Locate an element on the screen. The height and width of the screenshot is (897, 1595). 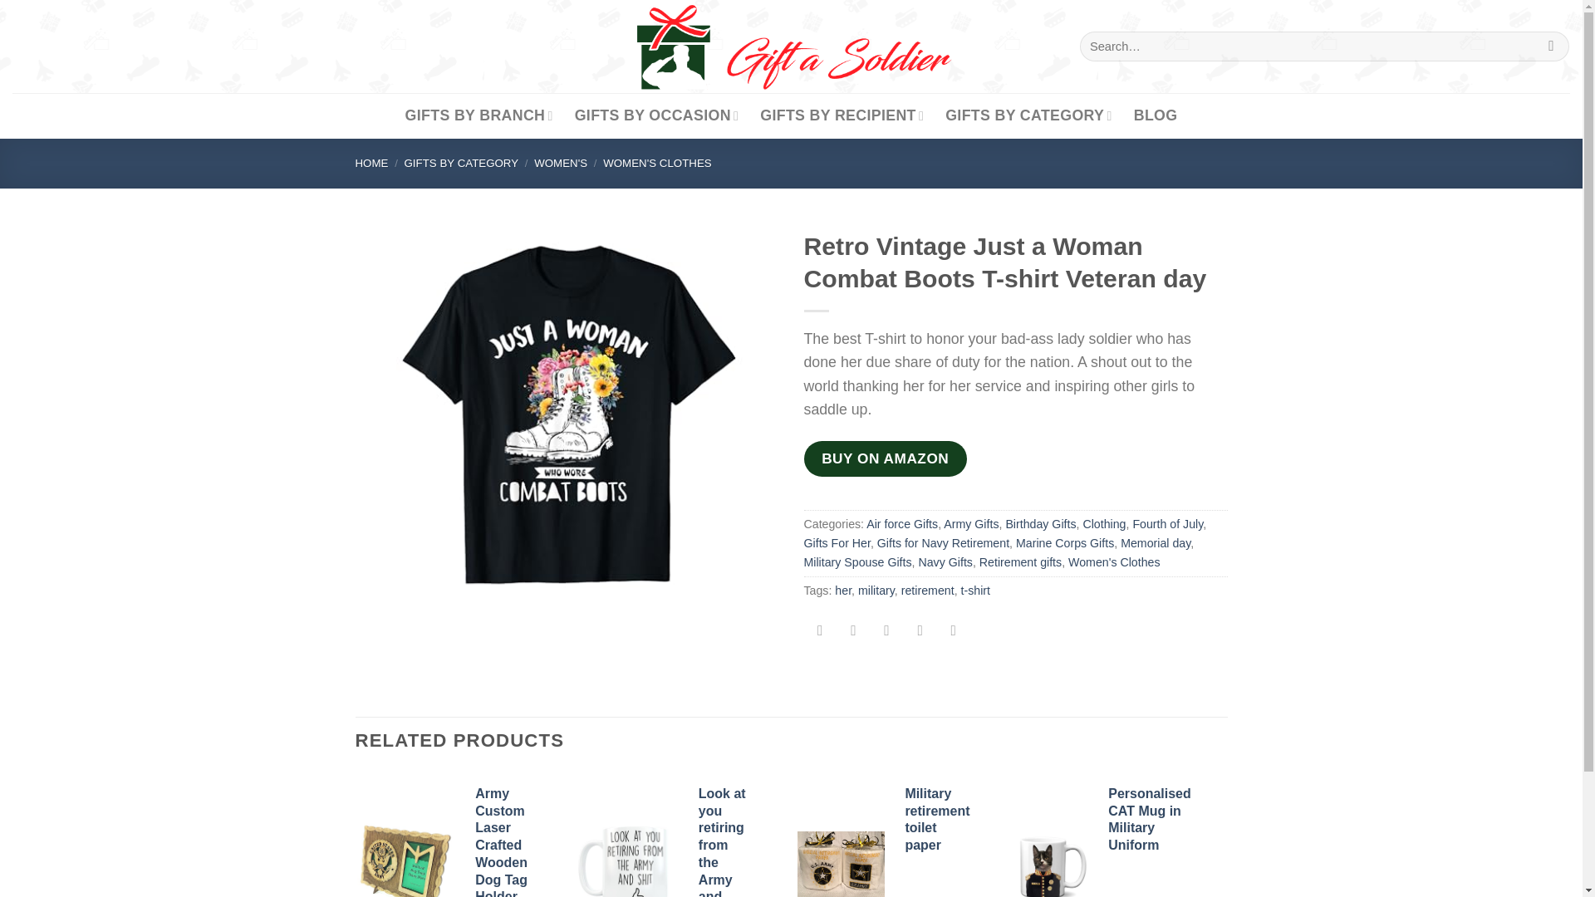
Army Custom Laser Crafted Wooden Dog Tag Holder Plaque is located at coordinates (404, 859).